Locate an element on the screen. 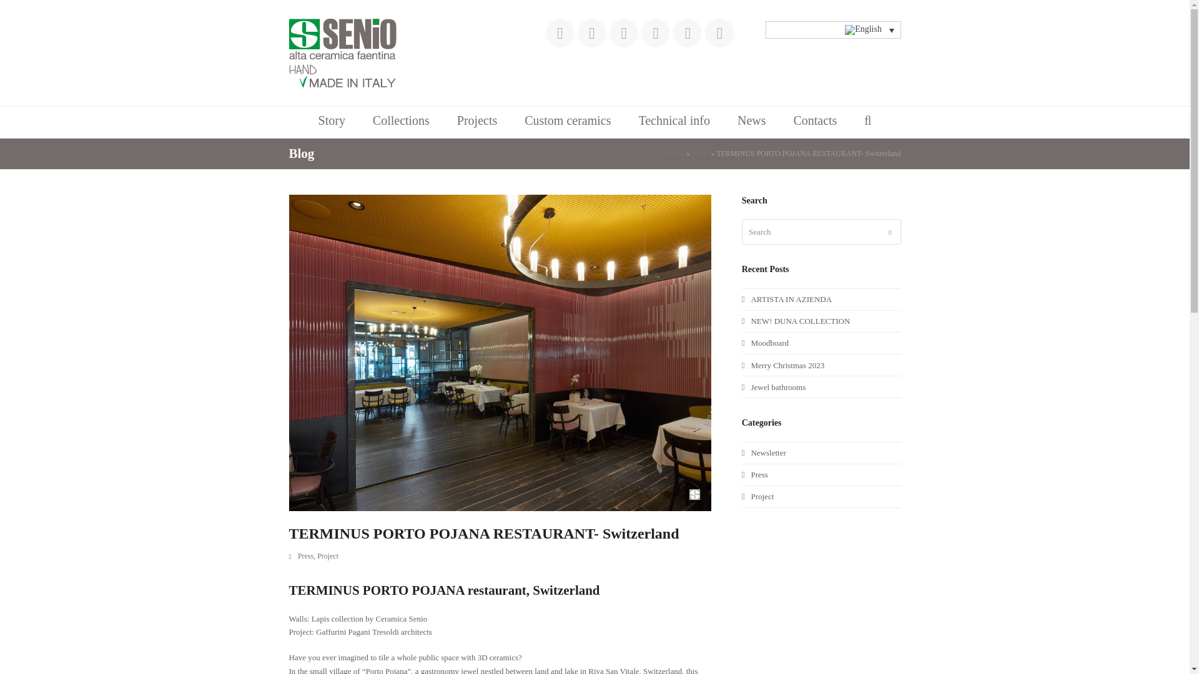 The height and width of the screenshot is (674, 1199). LinkedIn is located at coordinates (623, 32).